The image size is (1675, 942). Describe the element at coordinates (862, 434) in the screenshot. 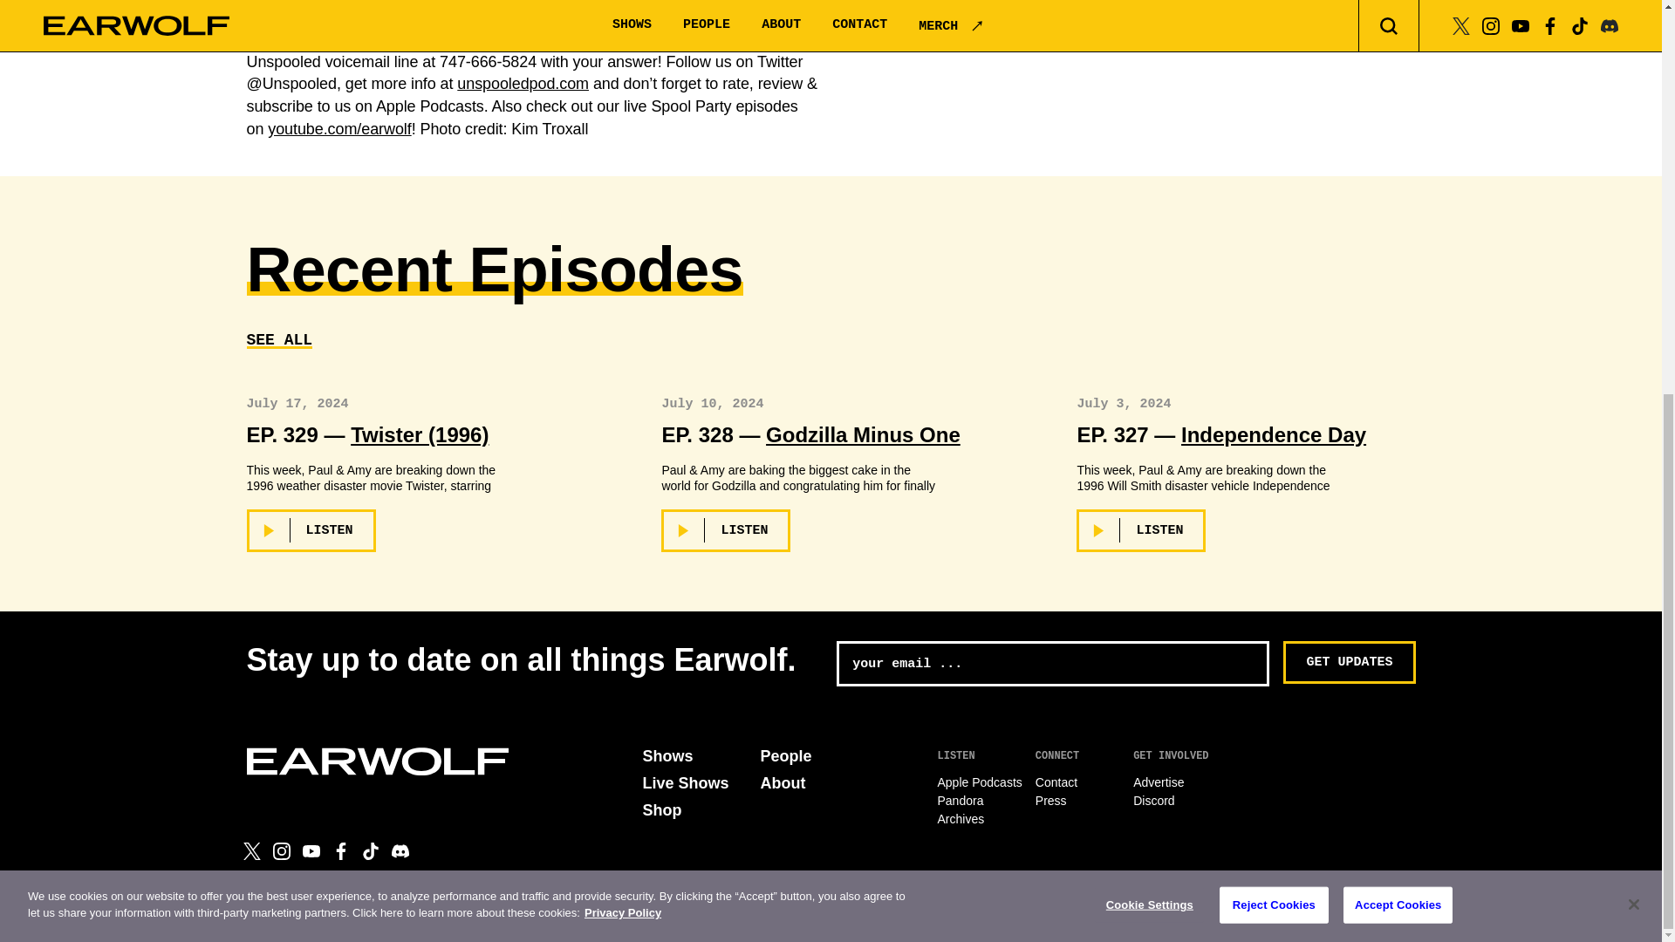

I see `Godzilla Minus One` at that location.